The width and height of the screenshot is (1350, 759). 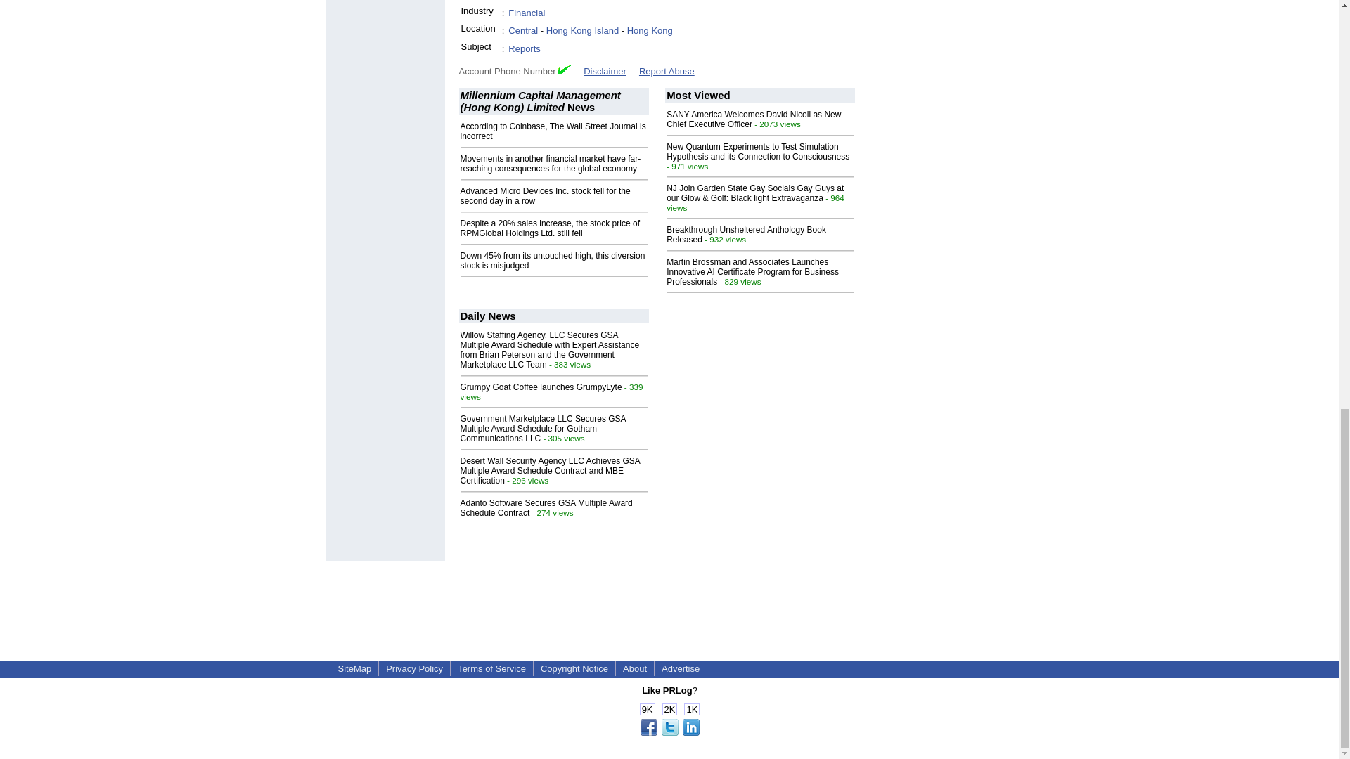 I want to click on Share this page!, so click(x=669, y=732).